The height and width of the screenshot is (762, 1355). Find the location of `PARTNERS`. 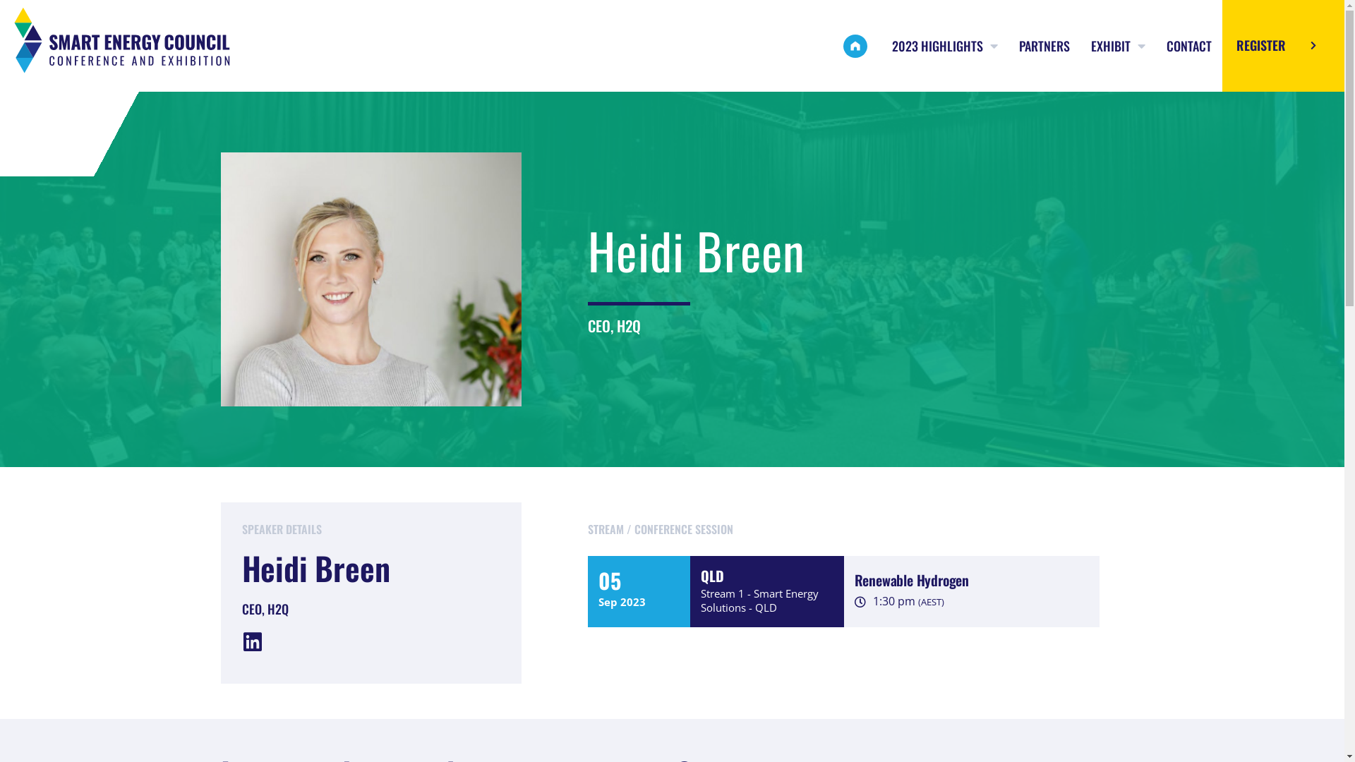

PARTNERS is located at coordinates (1044, 46).